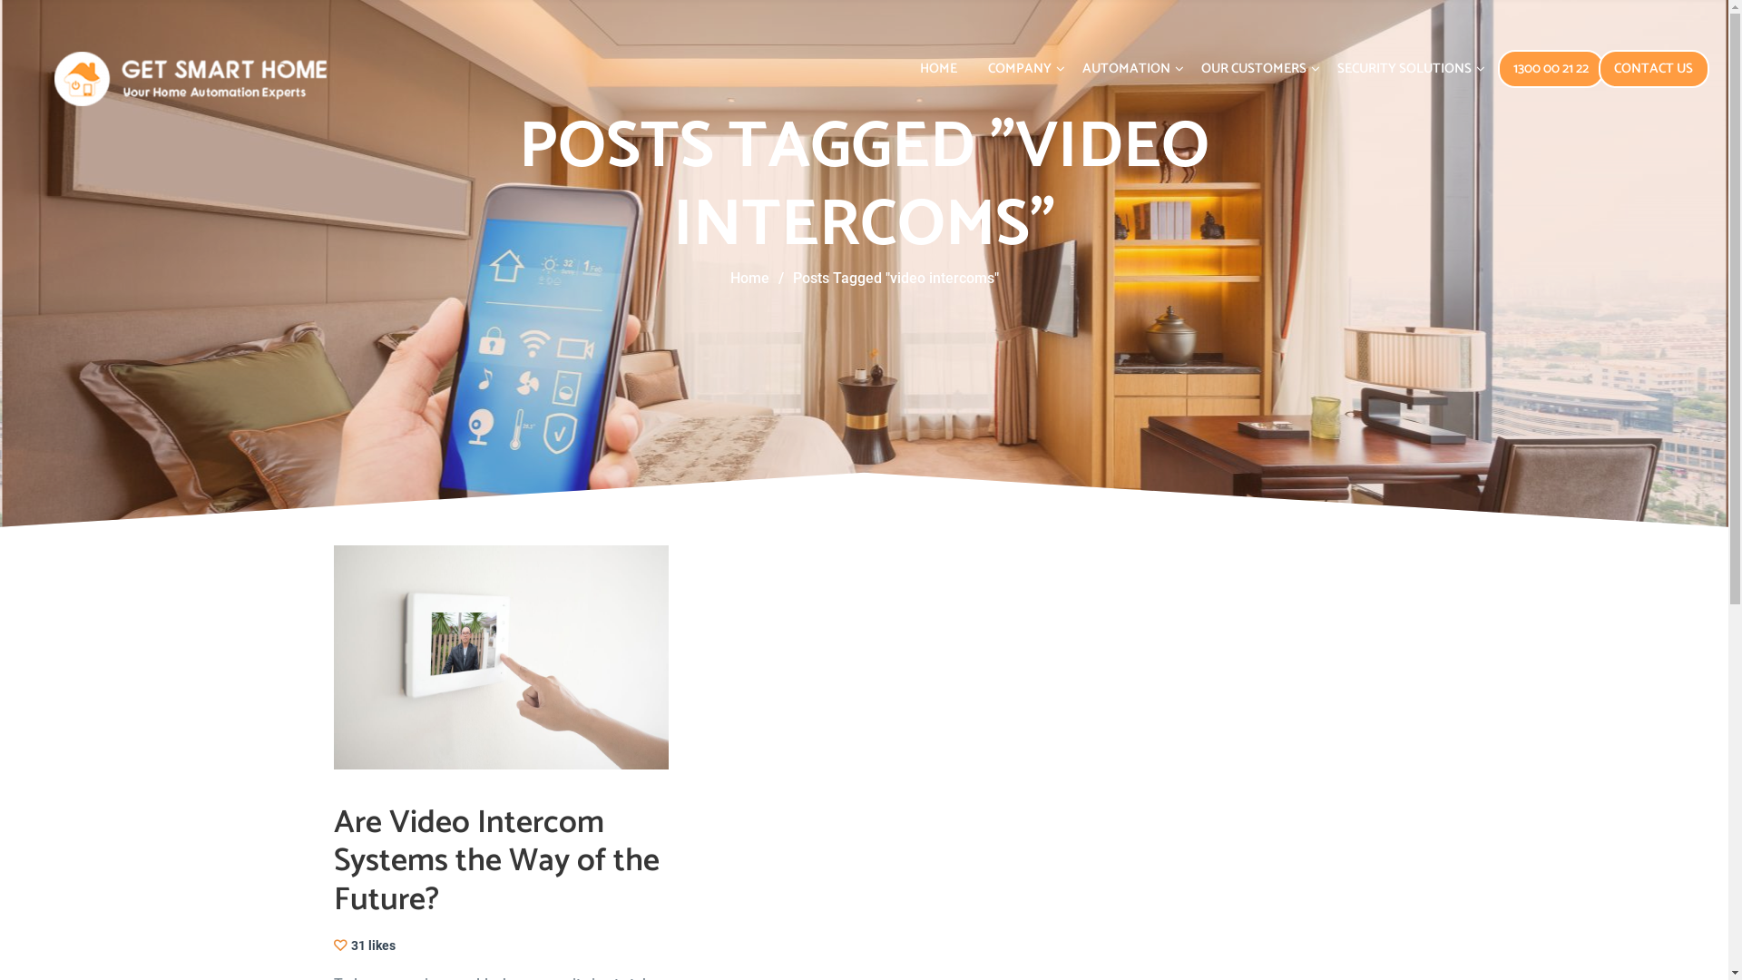 The image size is (1742, 980). What do you see at coordinates (750, 686) in the screenshot?
I see `1300 00 21 22` at bounding box center [750, 686].